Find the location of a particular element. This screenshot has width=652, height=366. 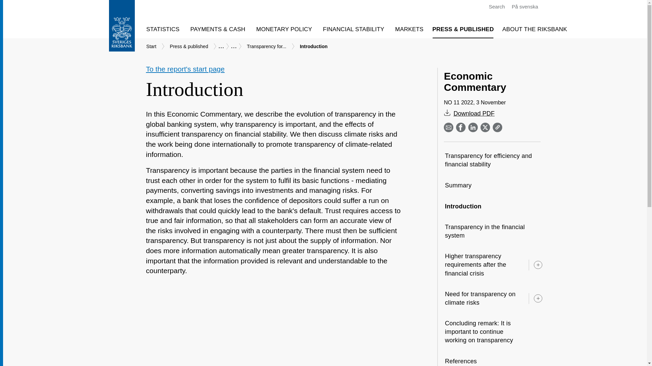

Introduction is located at coordinates (470, 206).